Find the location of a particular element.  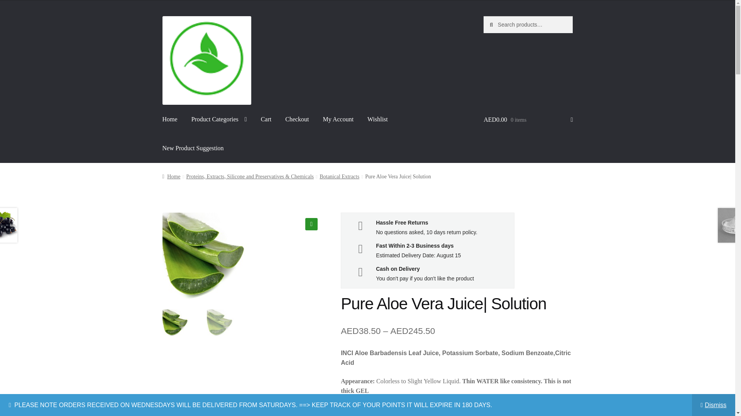

Wishlist is located at coordinates (377, 119).